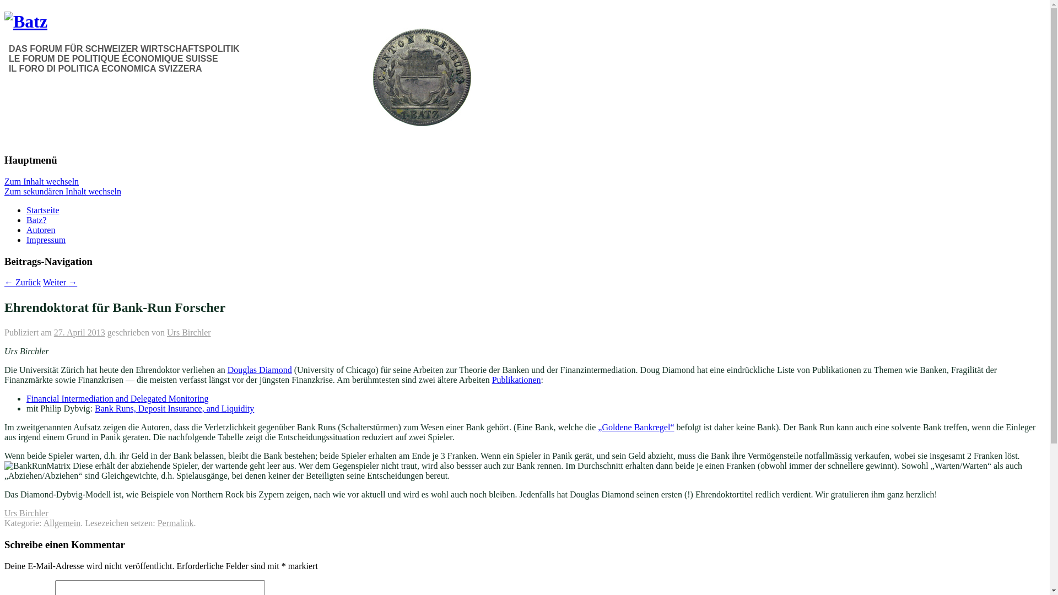 The width and height of the screenshot is (1058, 595). Describe the element at coordinates (42, 182) in the screenshot. I see `Zum Inhalt wechseln` at that location.